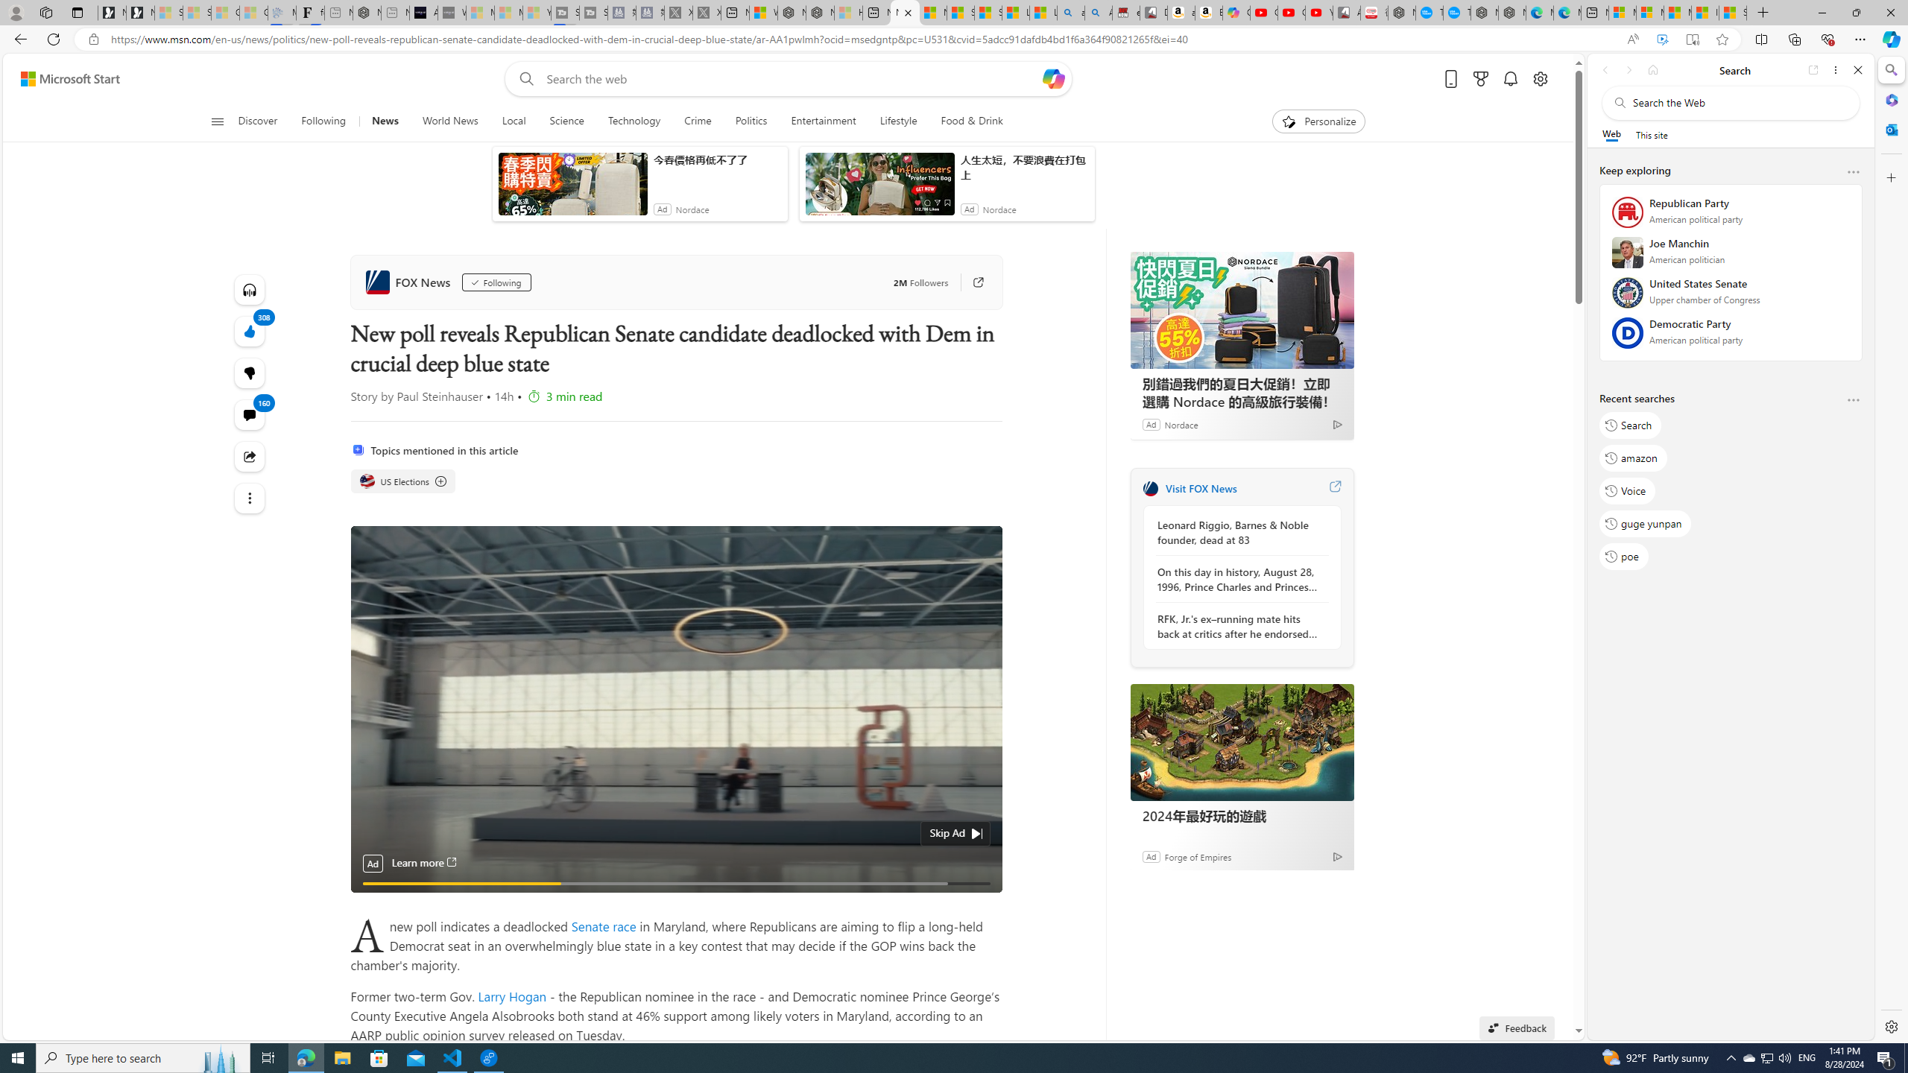 This screenshot has height=1073, width=1908. I want to click on amazon.in/dp/B0CX59H5W7/?tag=gsmcom05-21, so click(1182, 13).